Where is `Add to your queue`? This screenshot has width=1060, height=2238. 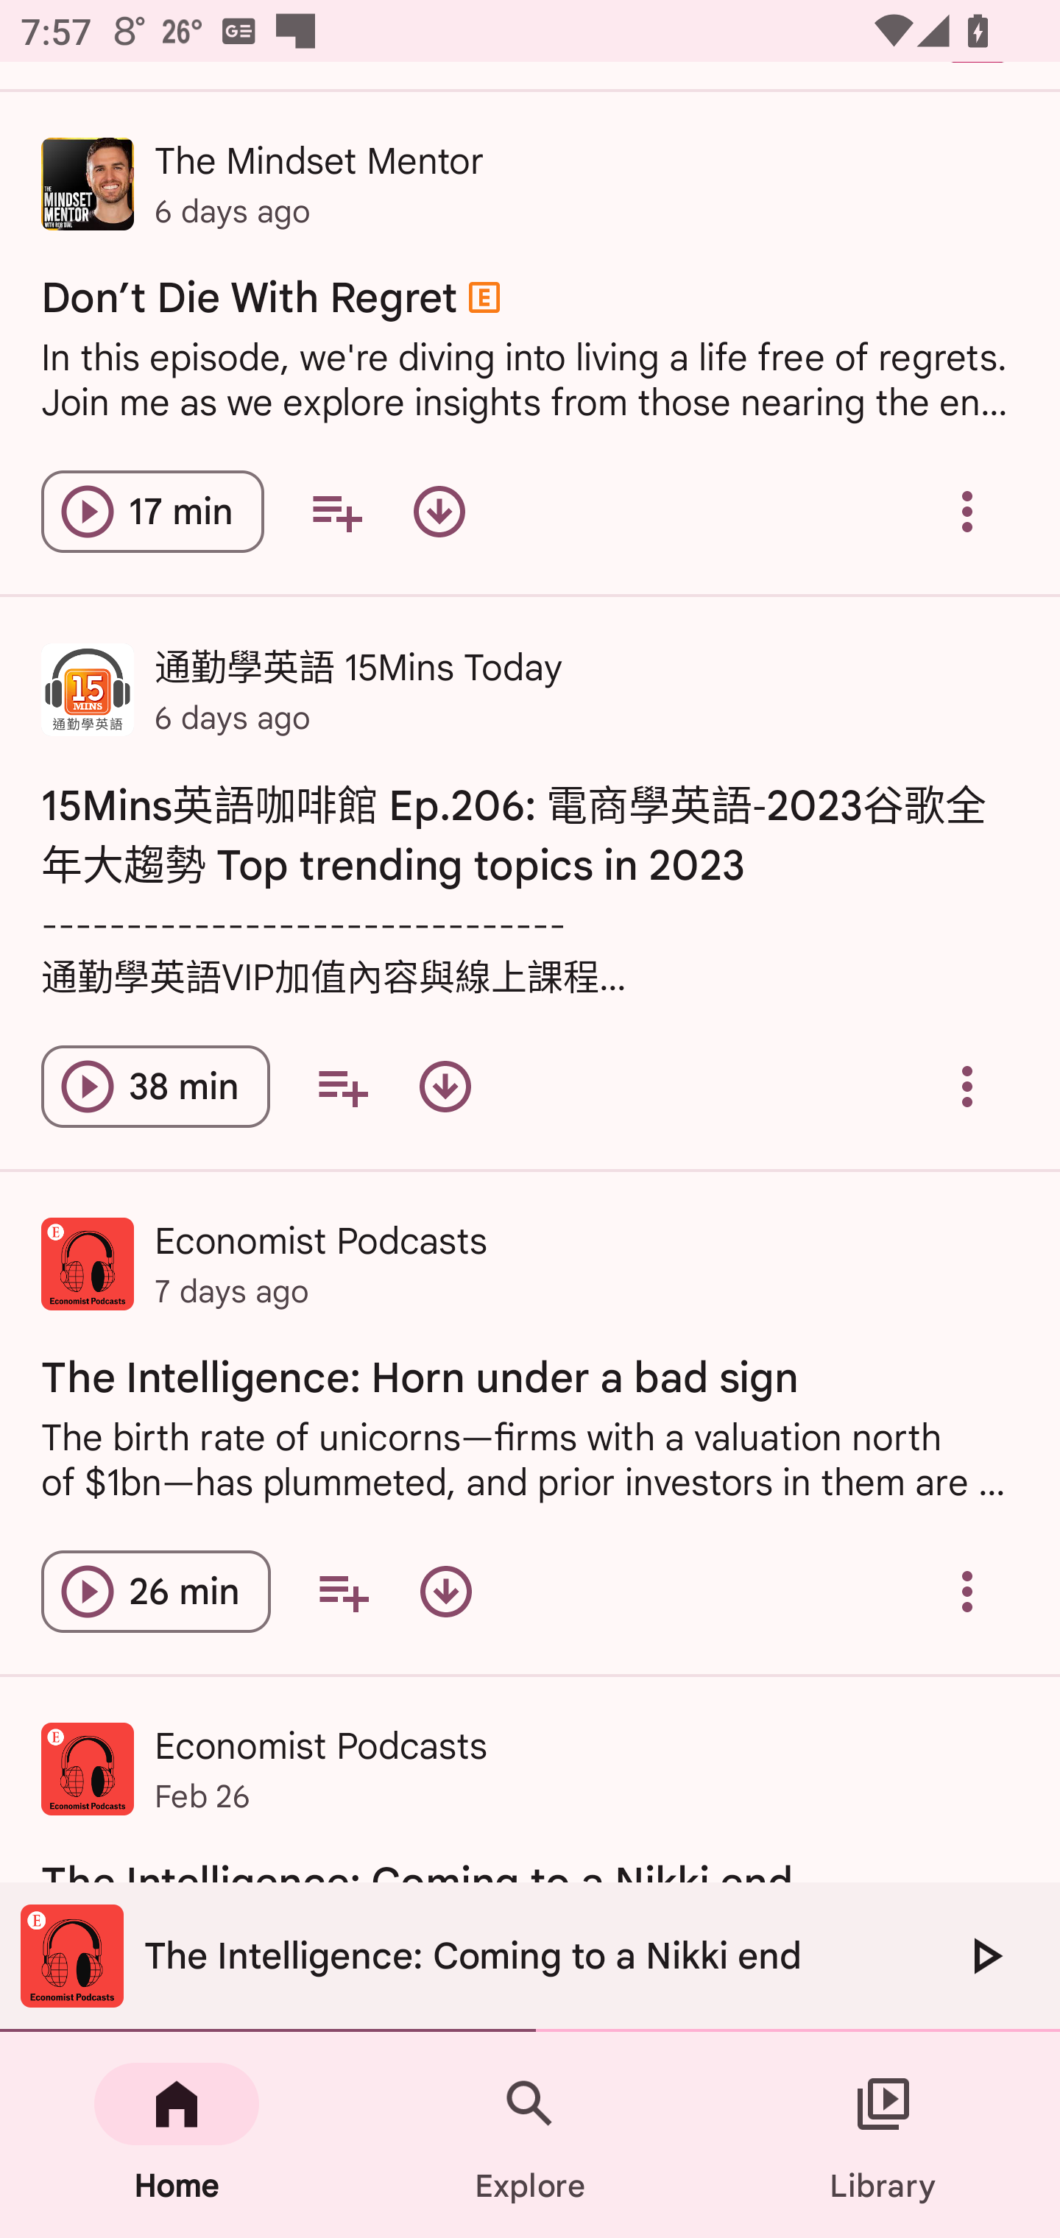 Add to your queue is located at coordinates (342, 1087).